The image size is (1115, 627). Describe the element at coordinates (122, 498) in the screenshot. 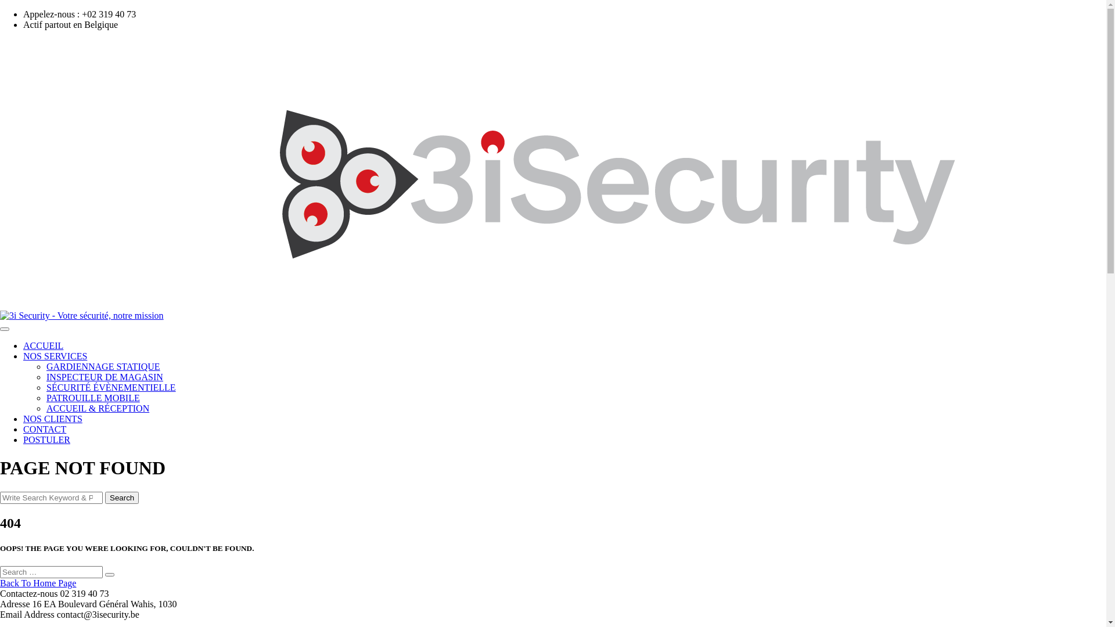

I see `Search` at that location.